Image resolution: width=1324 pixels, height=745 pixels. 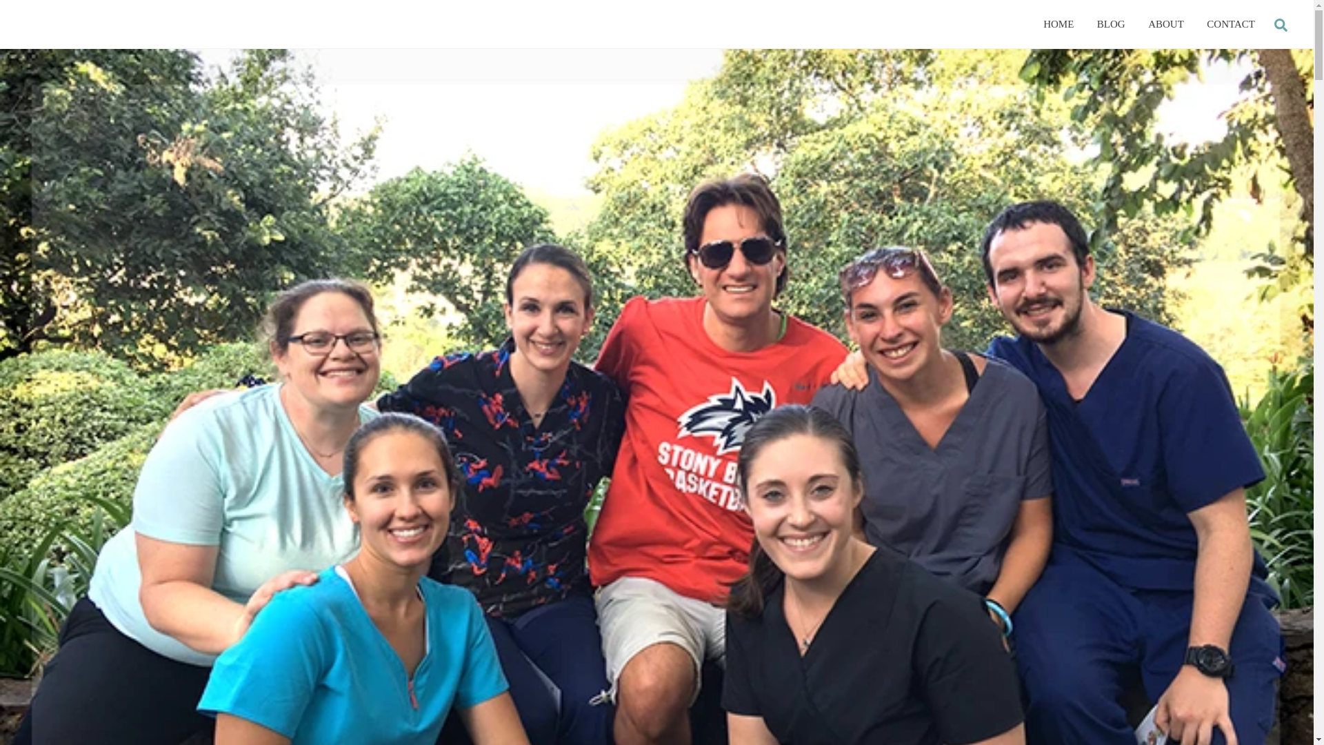 What do you see at coordinates (1058, 23) in the screenshot?
I see `ABOUT` at bounding box center [1058, 23].